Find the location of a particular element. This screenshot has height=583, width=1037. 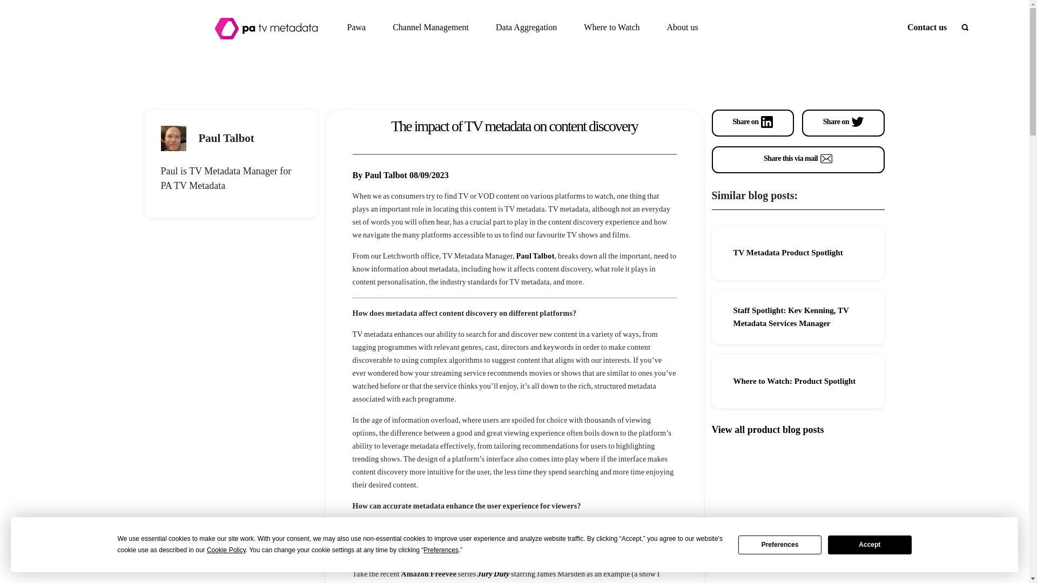

Share on is located at coordinates (753, 123).